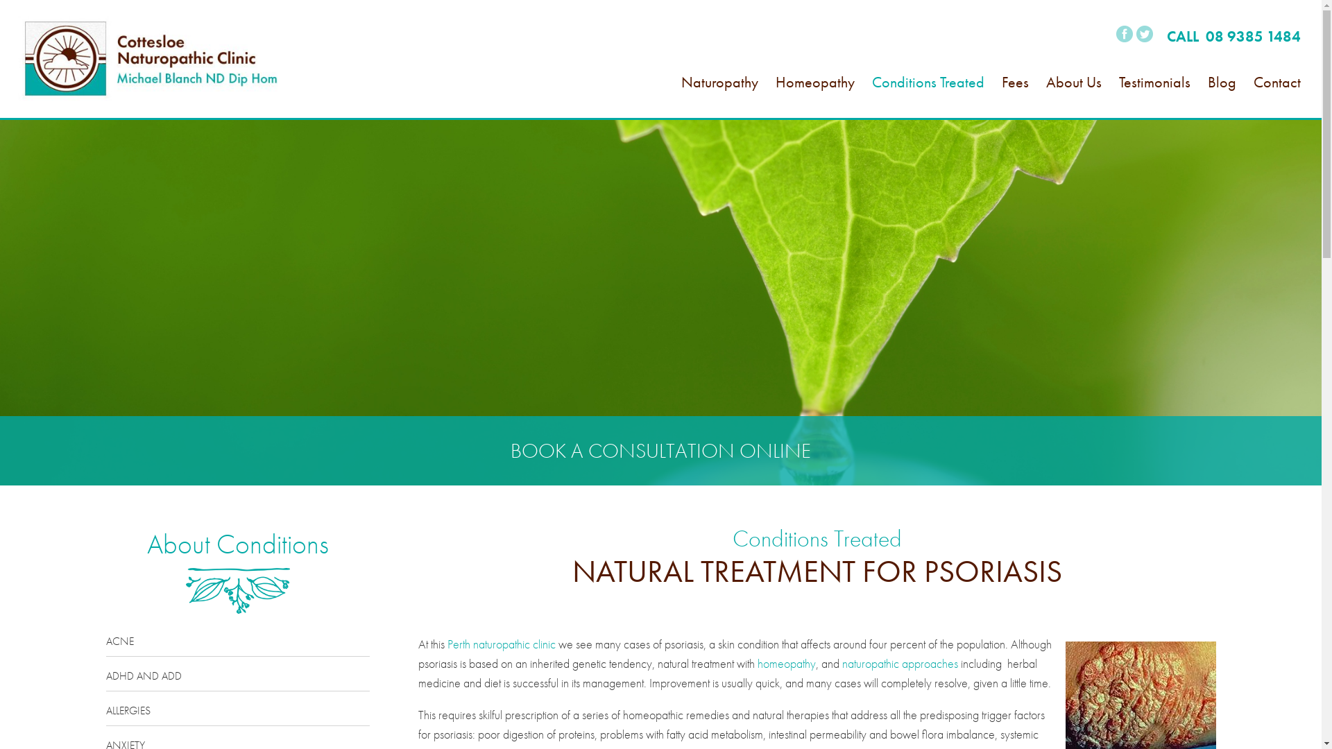  What do you see at coordinates (237, 680) in the screenshot?
I see `ADHD AND ADD` at bounding box center [237, 680].